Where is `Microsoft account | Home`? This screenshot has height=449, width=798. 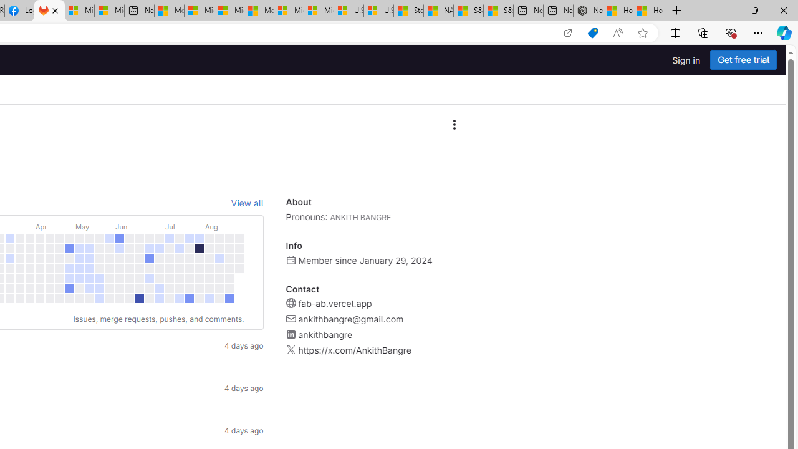
Microsoft account | Home is located at coordinates (229, 11).